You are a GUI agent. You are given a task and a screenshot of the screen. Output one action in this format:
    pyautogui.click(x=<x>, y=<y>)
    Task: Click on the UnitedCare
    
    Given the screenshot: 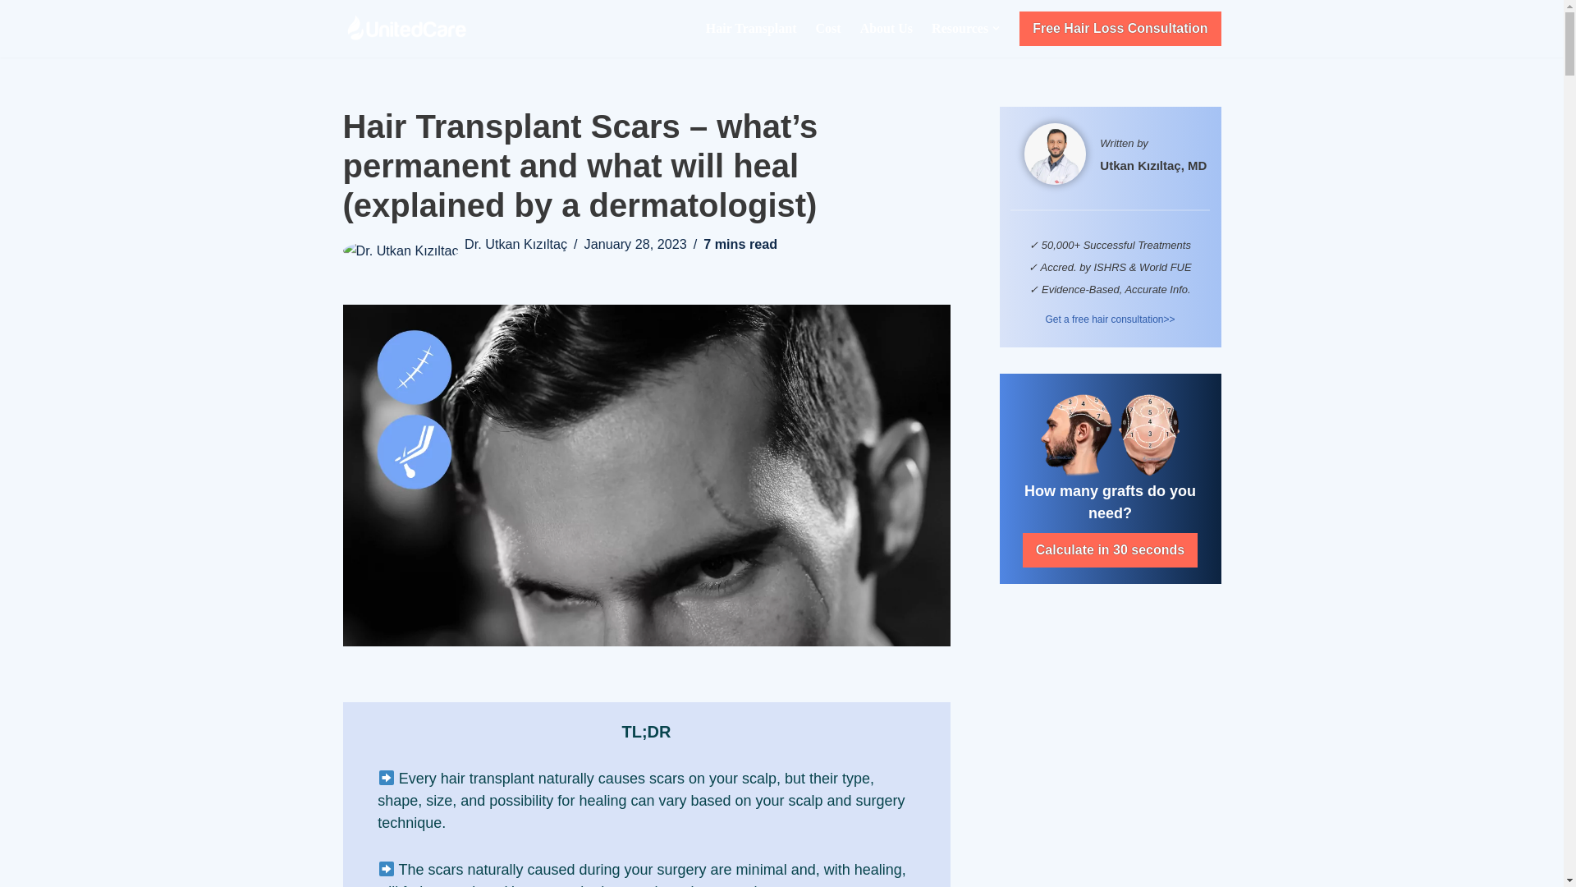 What is the action you would take?
    pyautogui.click(x=412, y=28)
    